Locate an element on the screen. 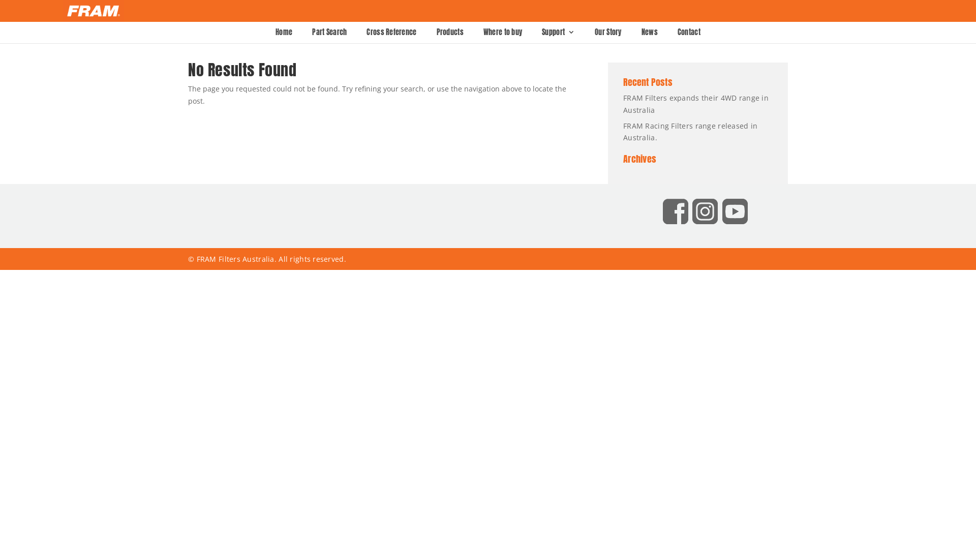 The height and width of the screenshot is (549, 976). Products is located at coordinates (450, 33).